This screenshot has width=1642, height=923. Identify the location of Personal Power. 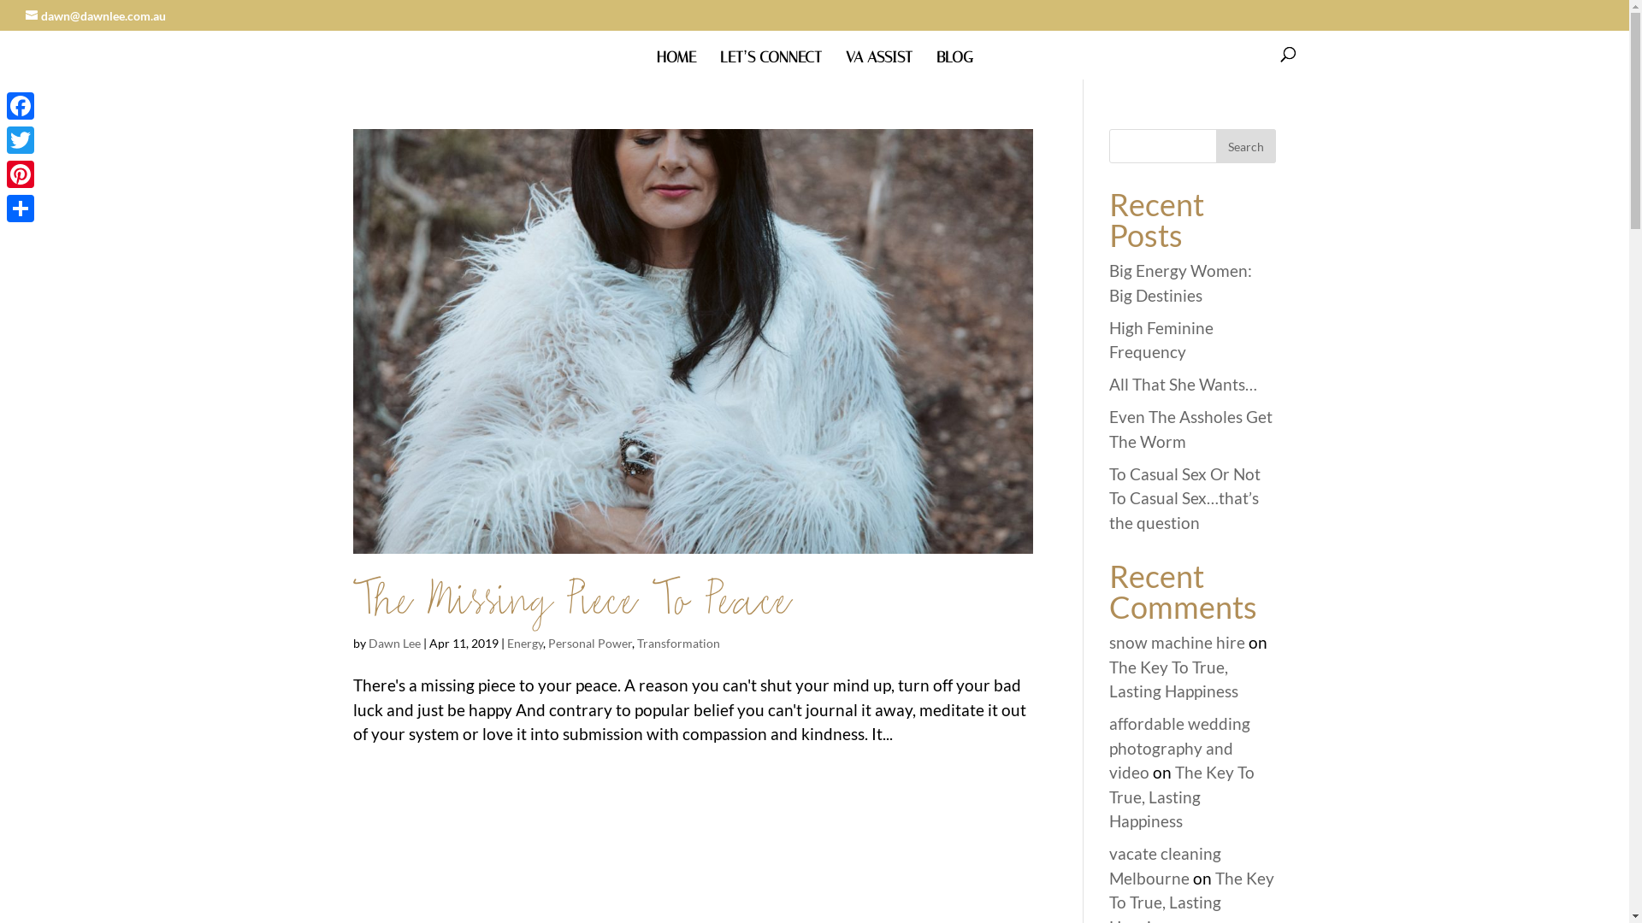
(589, 643).